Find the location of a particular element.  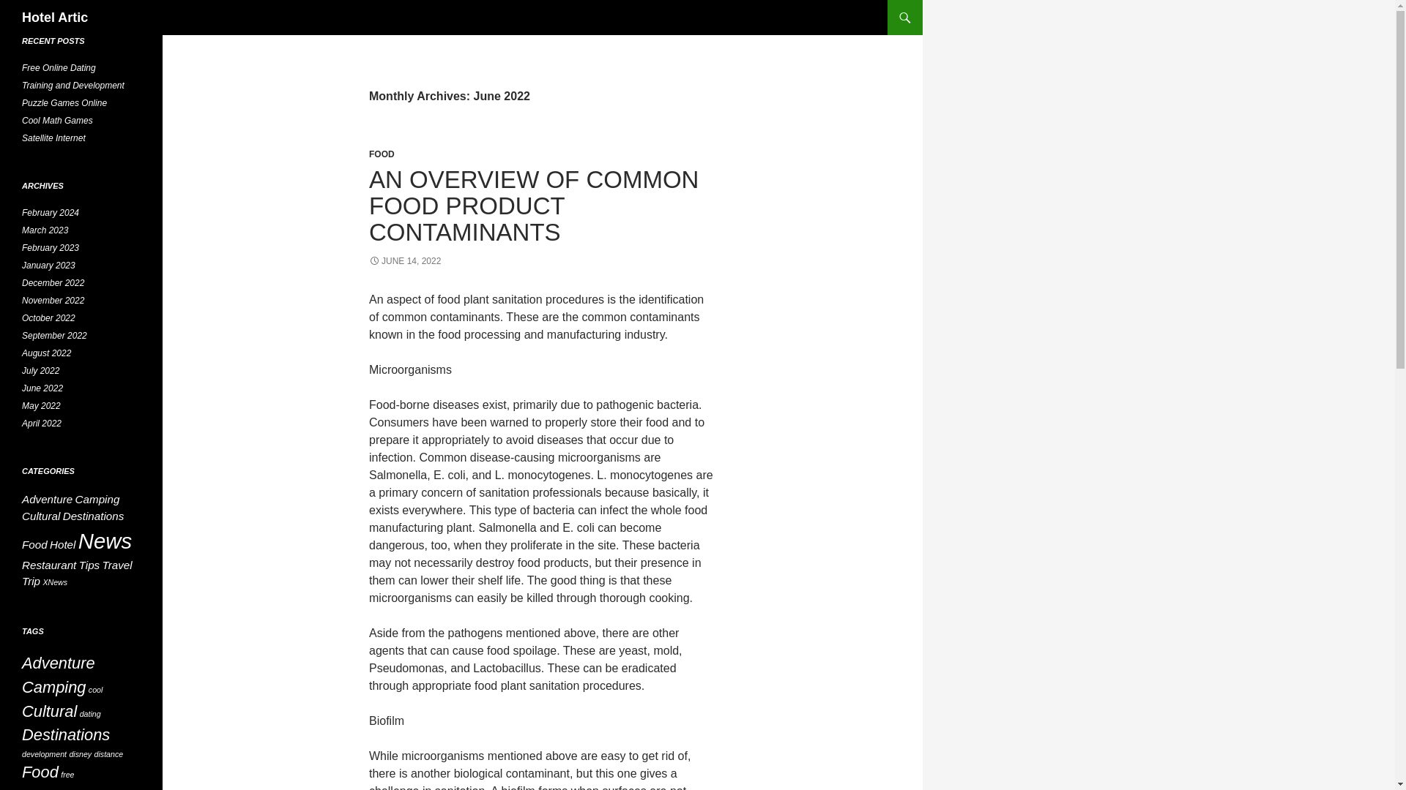

JUNE 14, 2022 is located at coordinates (404, 260).